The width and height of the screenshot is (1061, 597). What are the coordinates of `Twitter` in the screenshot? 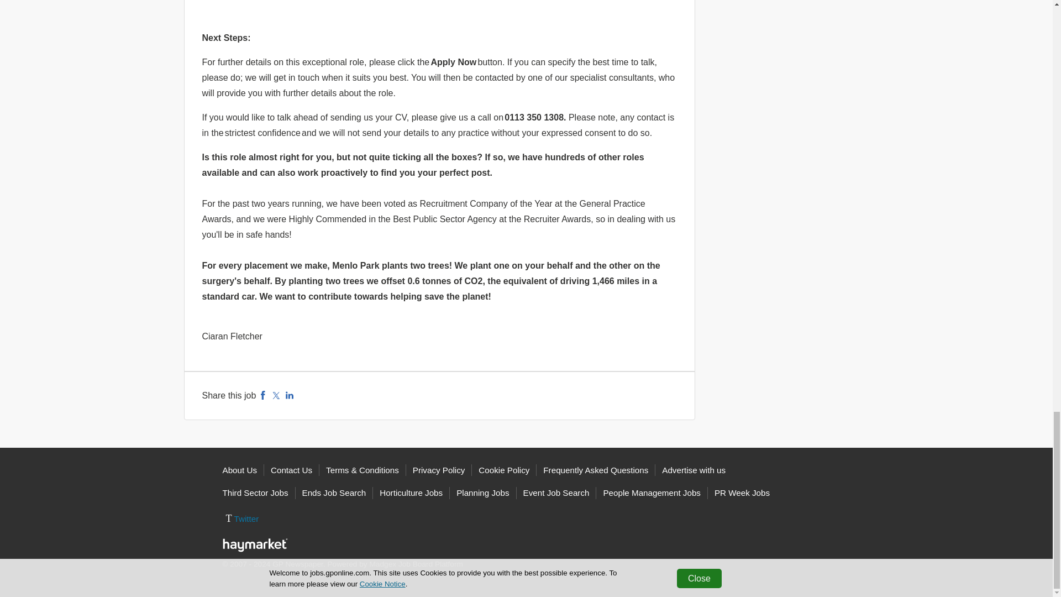 It's located at (276, 395).